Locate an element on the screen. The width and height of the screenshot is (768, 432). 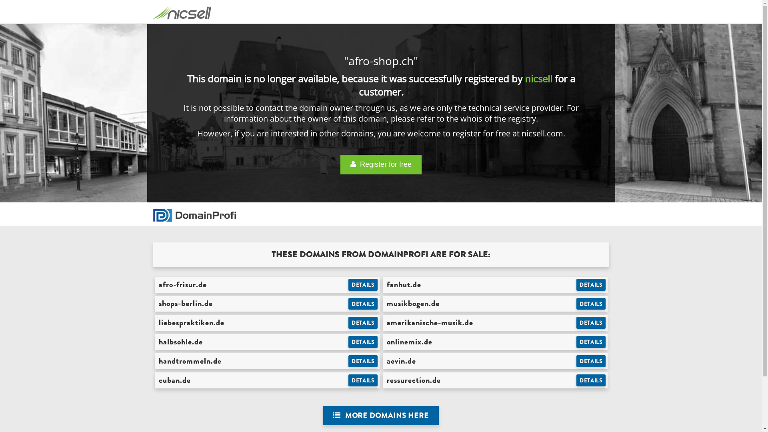
DETAILS is located at coordinates (363, 361).